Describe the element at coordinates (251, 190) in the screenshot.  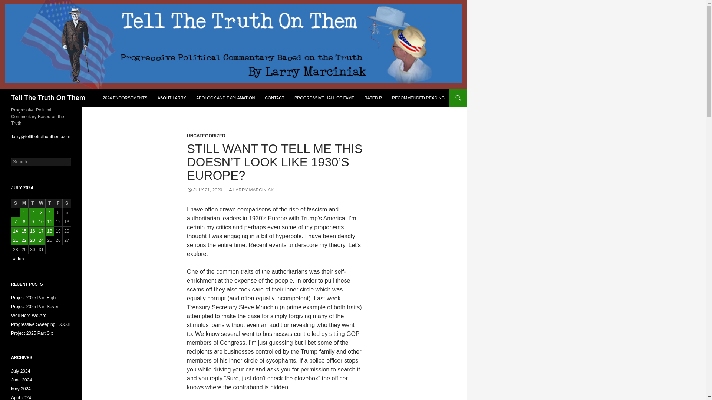
I see `LARRY MARCINIAK` at that location.